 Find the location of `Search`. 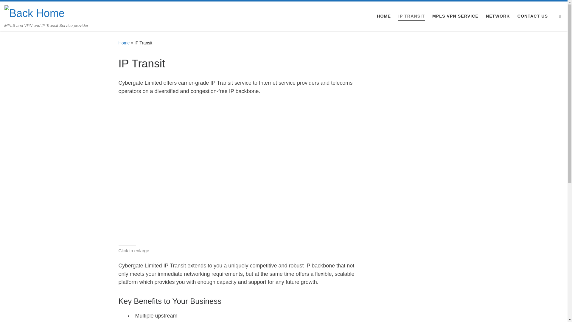

Search is located at coordinates (560, 16).